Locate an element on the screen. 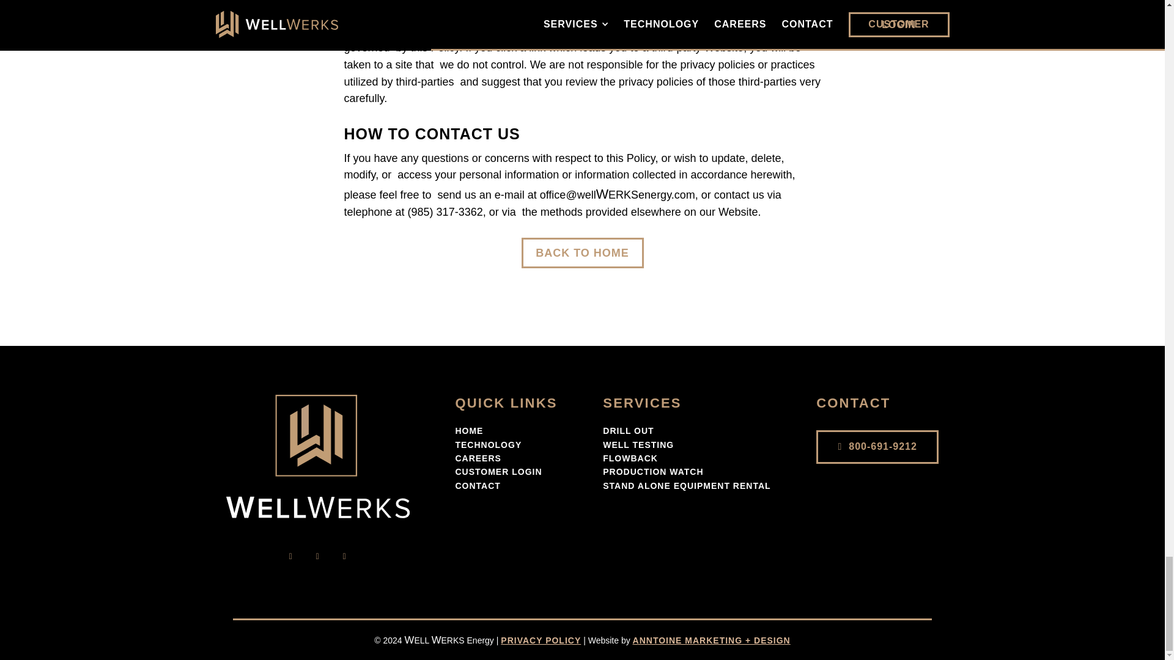 This screenshot has height=660, width=1174. FLOWBACK is located at coordinates (630, 458).